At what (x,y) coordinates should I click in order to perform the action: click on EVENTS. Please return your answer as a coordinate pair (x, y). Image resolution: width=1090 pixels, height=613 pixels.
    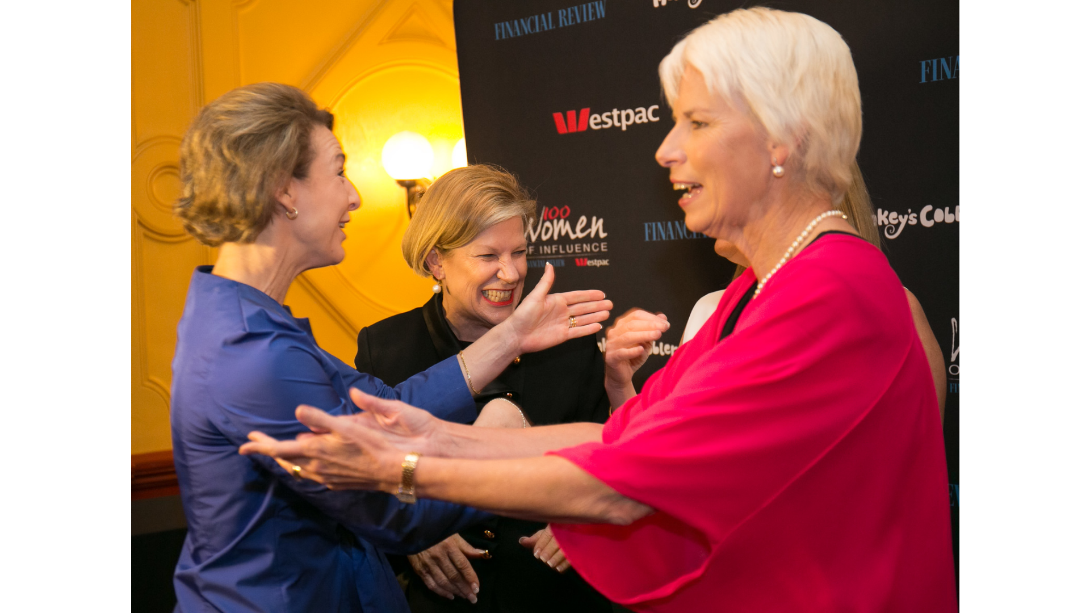
    Looking at the image, I should click on (520, 128).